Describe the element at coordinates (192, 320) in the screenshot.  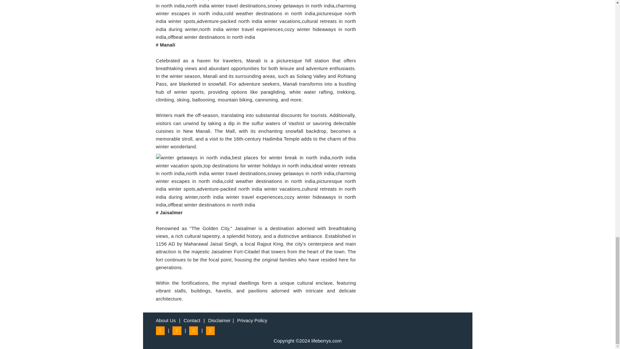
I see `Contact` at that location.